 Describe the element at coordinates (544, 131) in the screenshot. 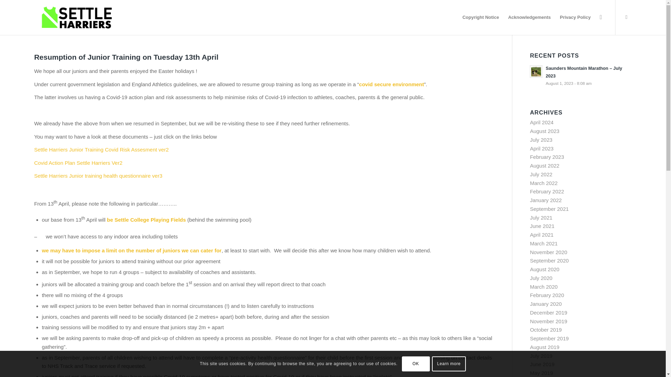

I see `August 2023` at that location.